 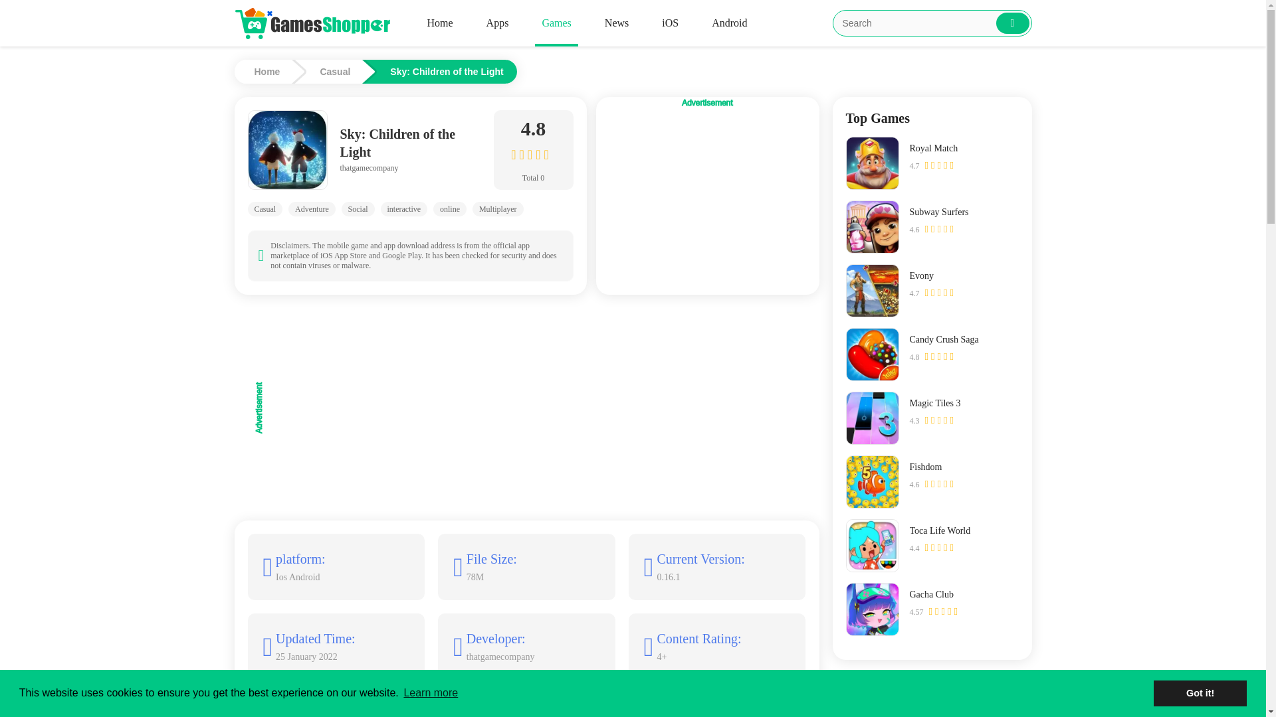 I want to click on Social, so click(x=358, y=208).